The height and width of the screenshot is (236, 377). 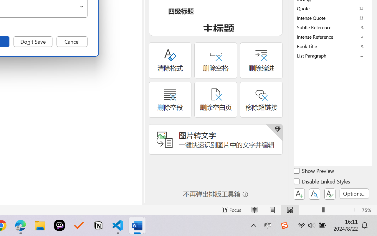 What do you see at coordinates (333, 46) in the screenshot?
I see `Book Title` at bounding box center [333, 46].